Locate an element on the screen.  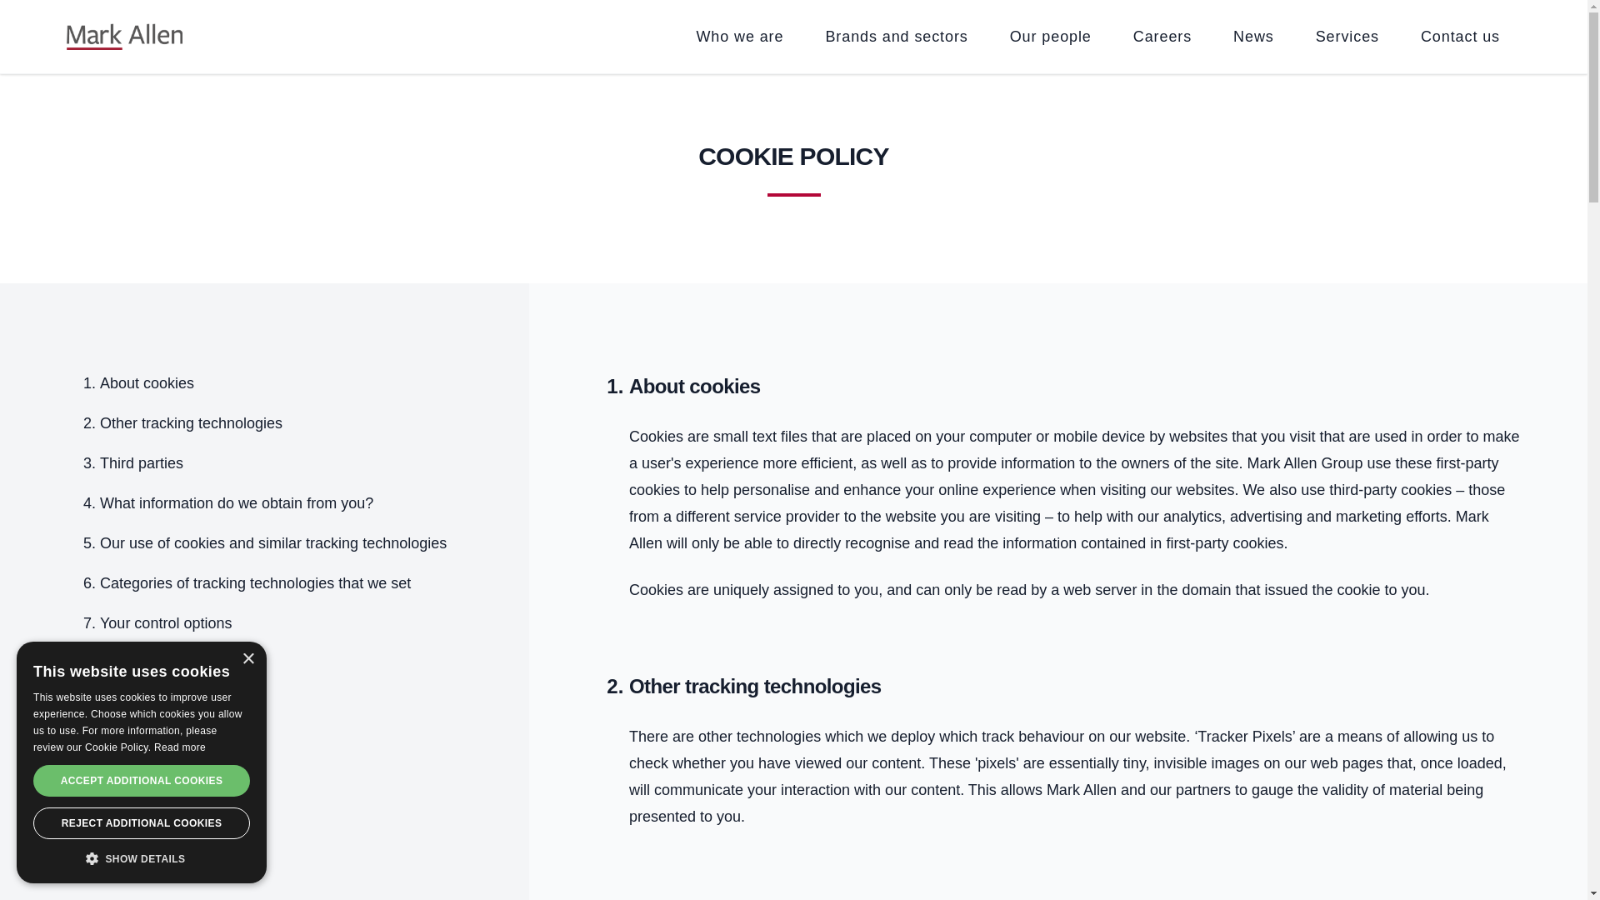
Third parties is located at coordinates (142, 463).